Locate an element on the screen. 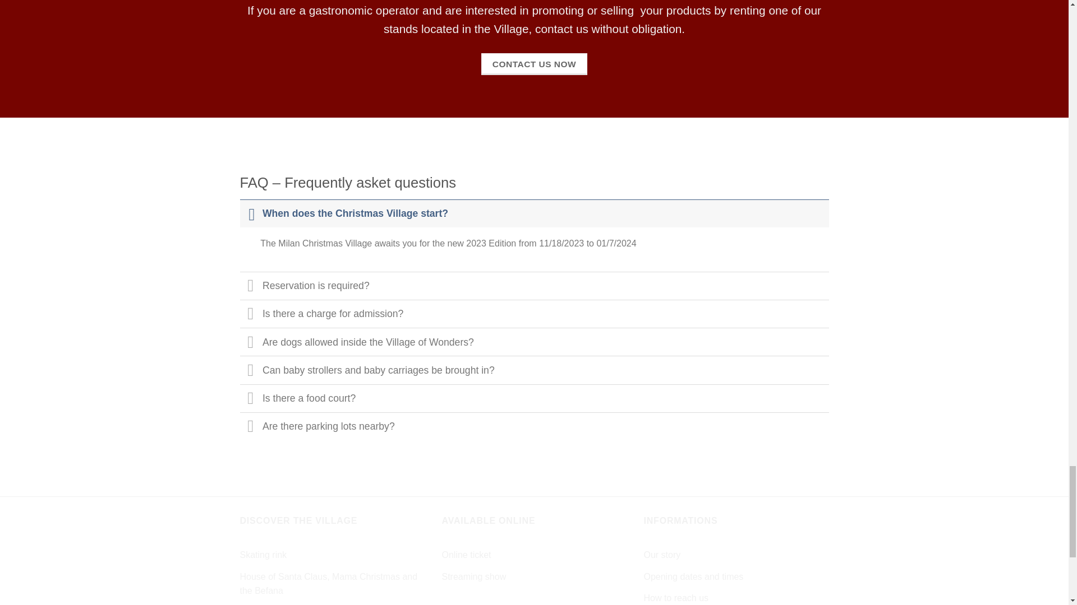  Are dogs allowed inside the Village of Wonders? is located at coordinates (535, 342).